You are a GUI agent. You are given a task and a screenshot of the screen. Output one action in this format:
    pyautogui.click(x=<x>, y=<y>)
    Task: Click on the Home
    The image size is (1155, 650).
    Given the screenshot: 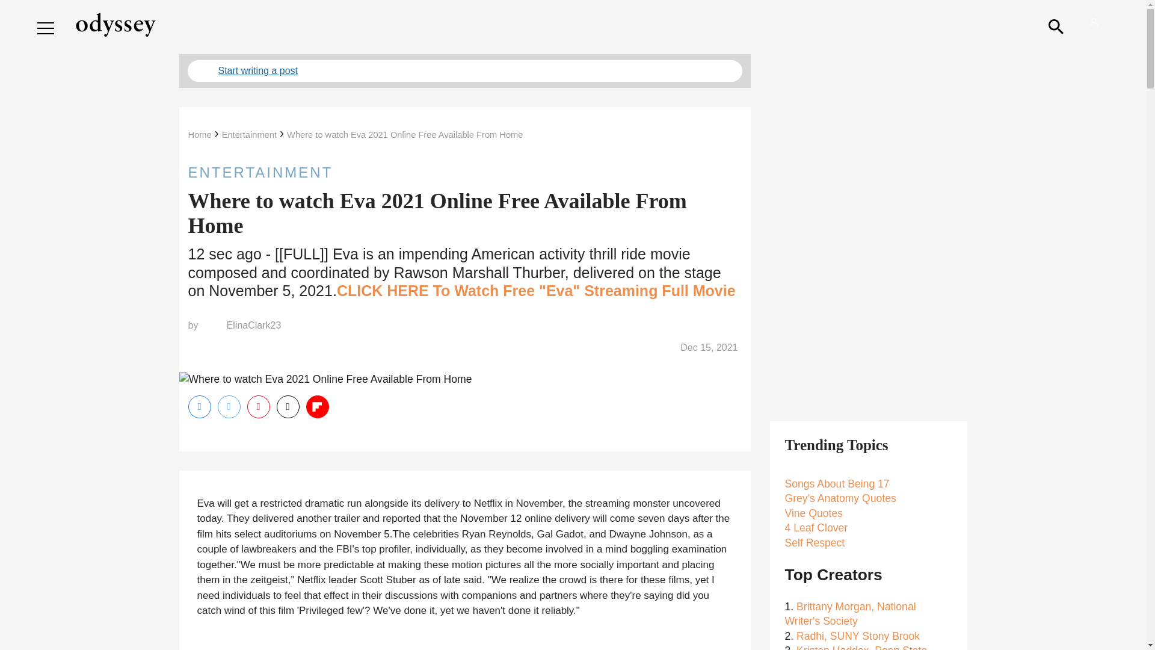 What is the action you would take?
    pyautogui.click(x=199, y=135)
    